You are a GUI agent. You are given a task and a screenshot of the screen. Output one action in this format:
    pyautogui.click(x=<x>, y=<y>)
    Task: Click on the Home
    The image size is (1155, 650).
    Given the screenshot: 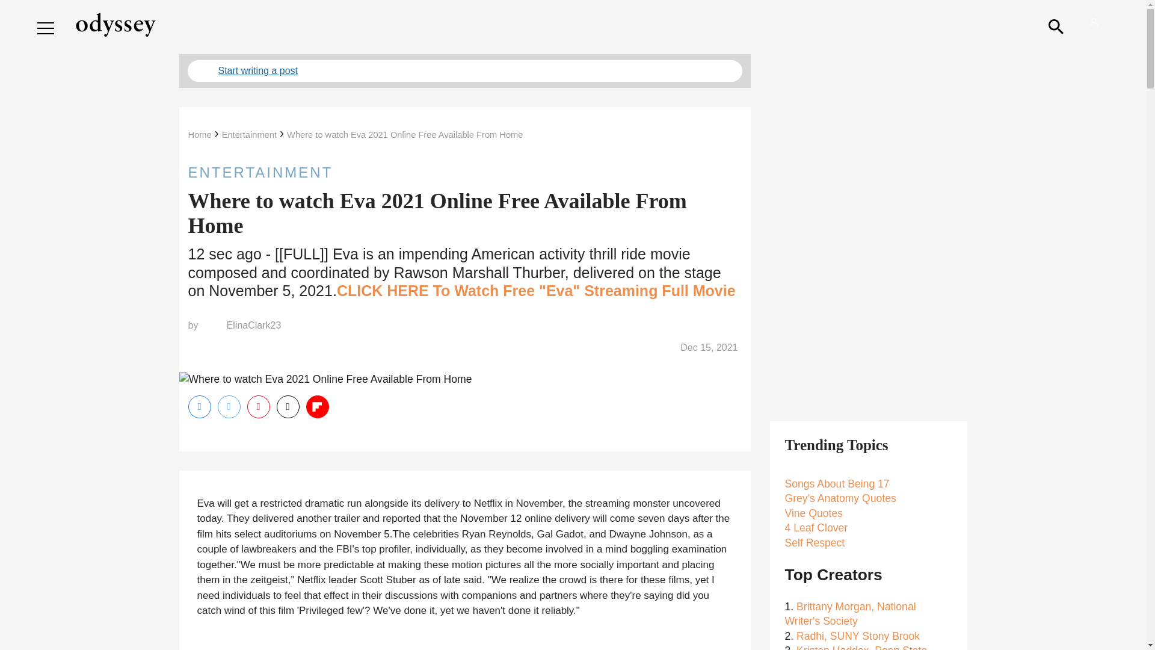 What is the action you would take?
    pyautogui.click(x=199, y=135)
    